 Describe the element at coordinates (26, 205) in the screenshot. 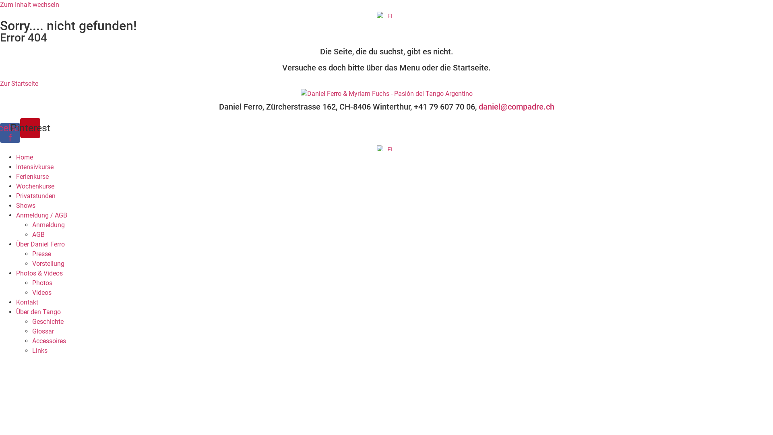

I see `Shows` at that location.